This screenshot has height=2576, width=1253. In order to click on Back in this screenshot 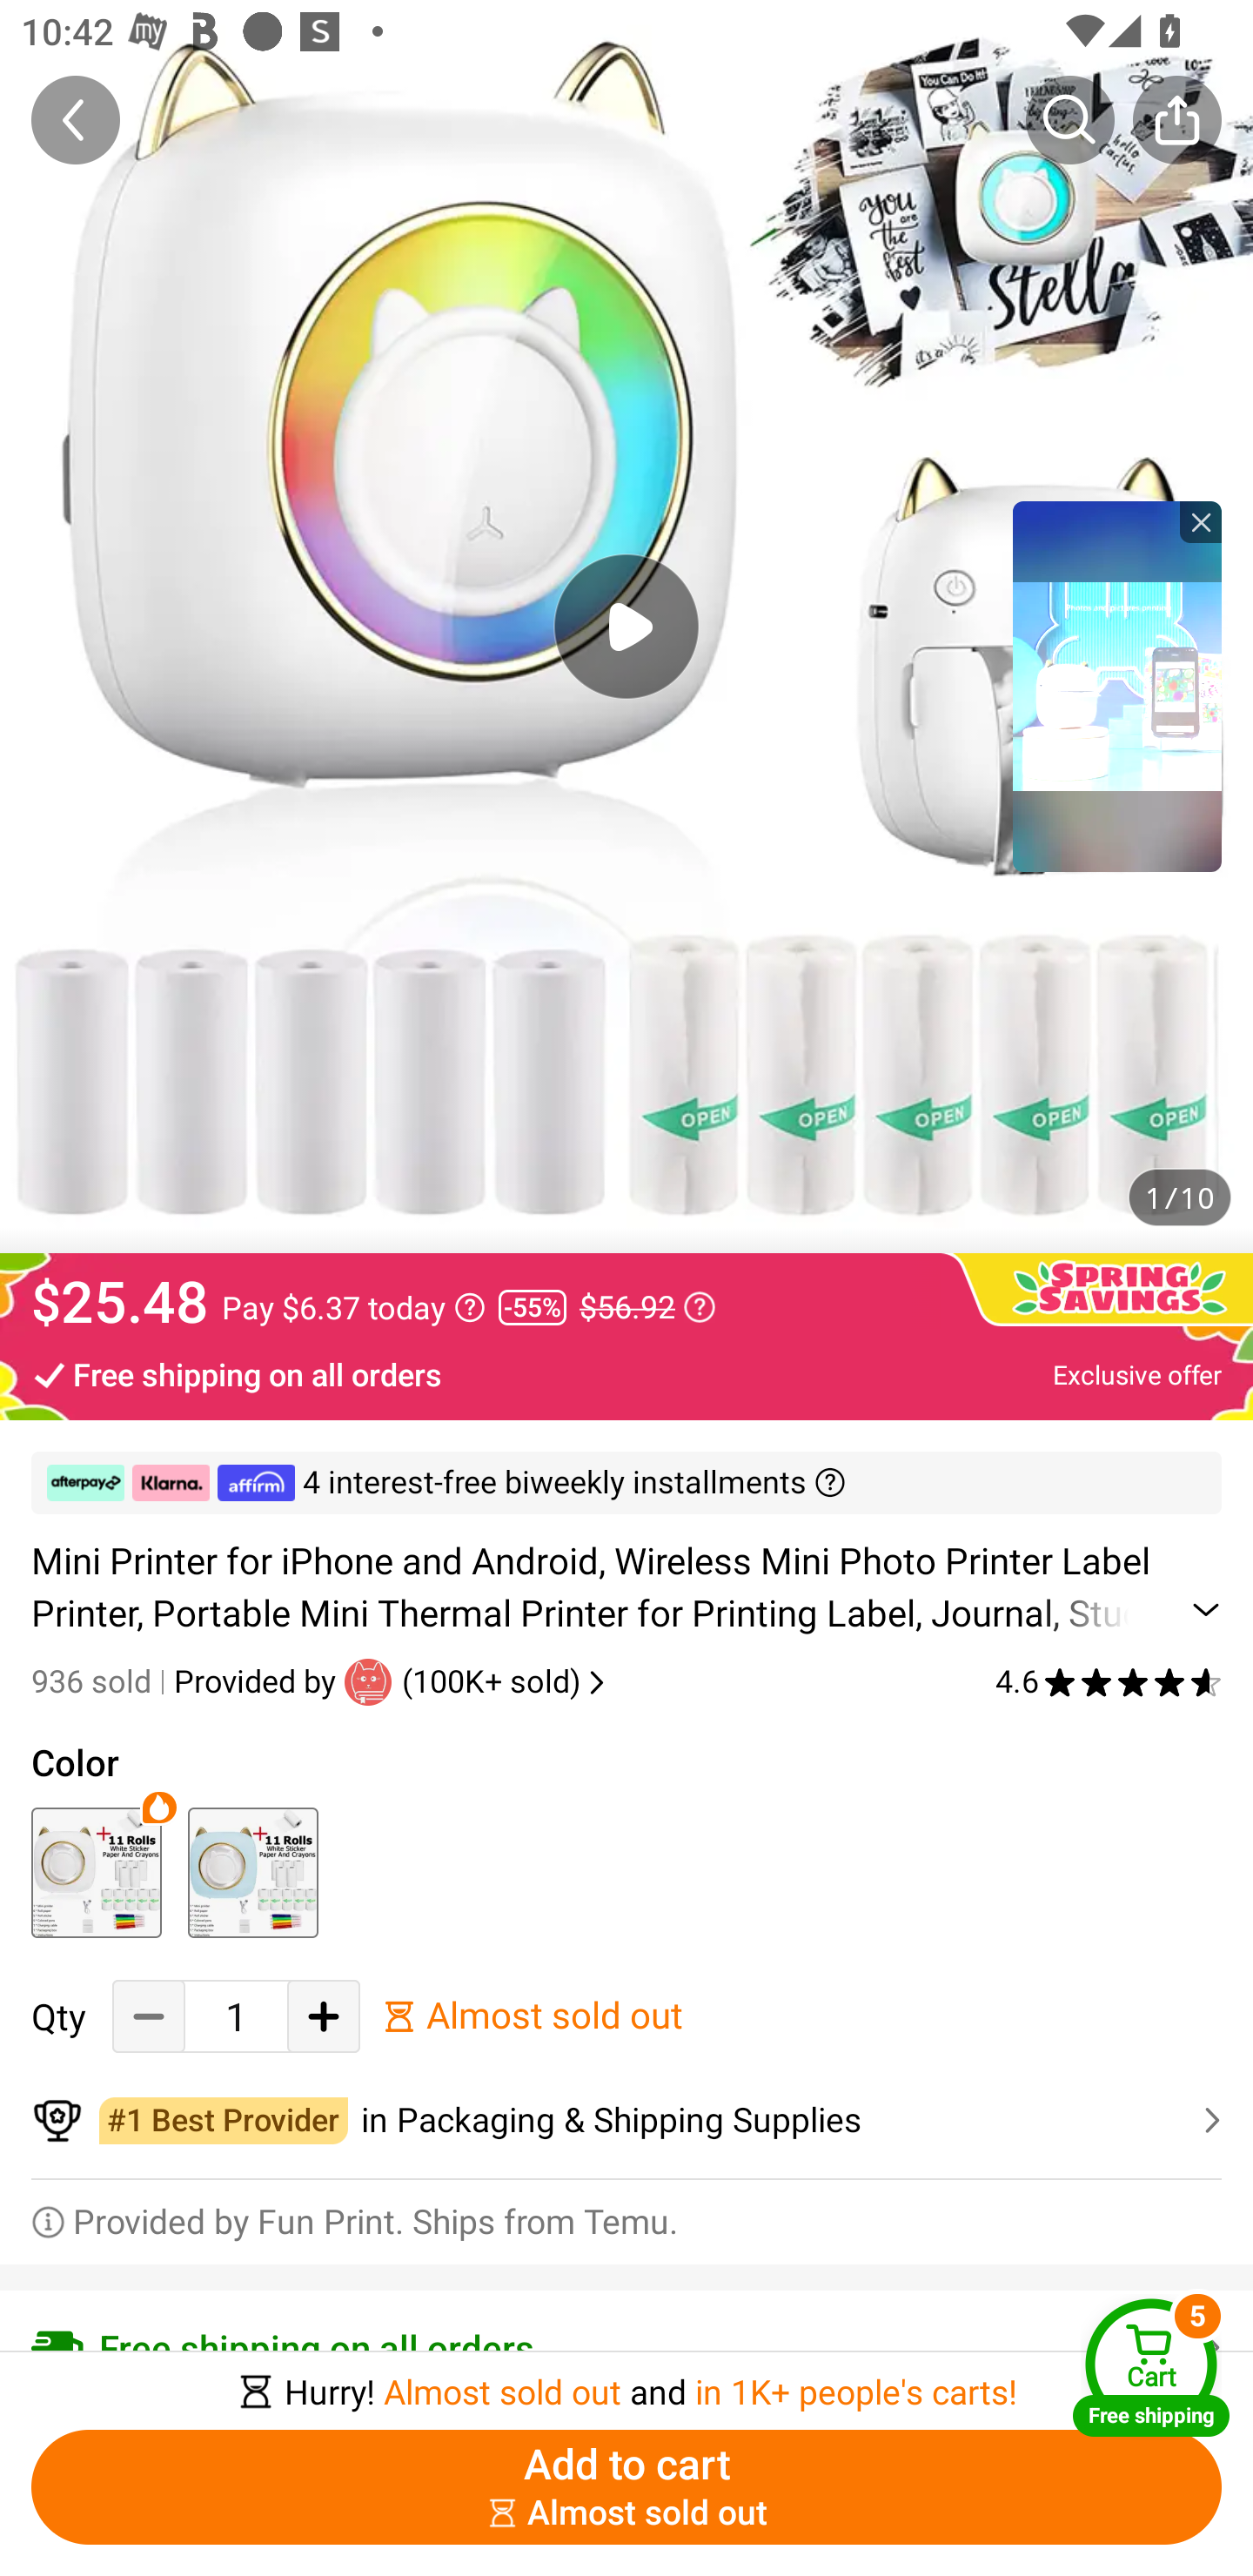, I will do `click(76, 119)`.